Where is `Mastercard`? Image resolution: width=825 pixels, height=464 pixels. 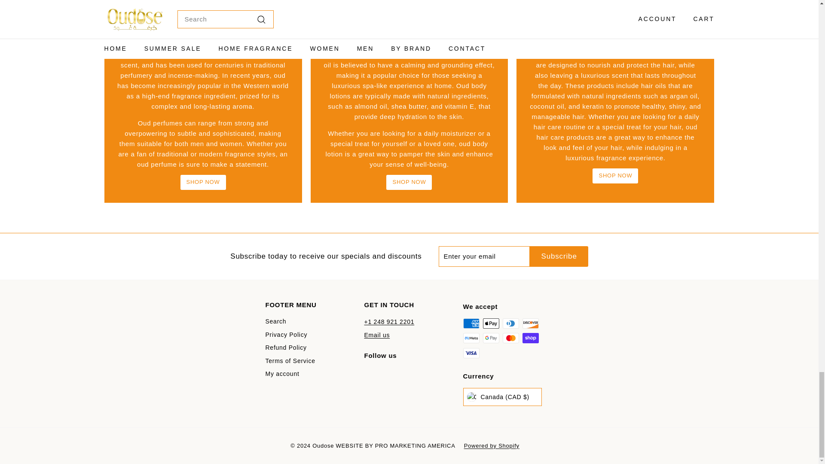
Mastercard is located at coordinates (510, 338).